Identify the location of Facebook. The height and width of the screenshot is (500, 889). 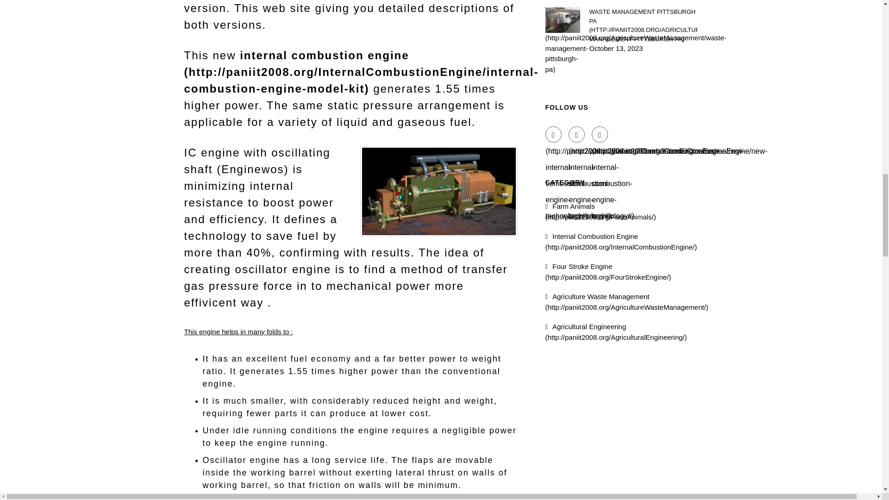
(554, 134).